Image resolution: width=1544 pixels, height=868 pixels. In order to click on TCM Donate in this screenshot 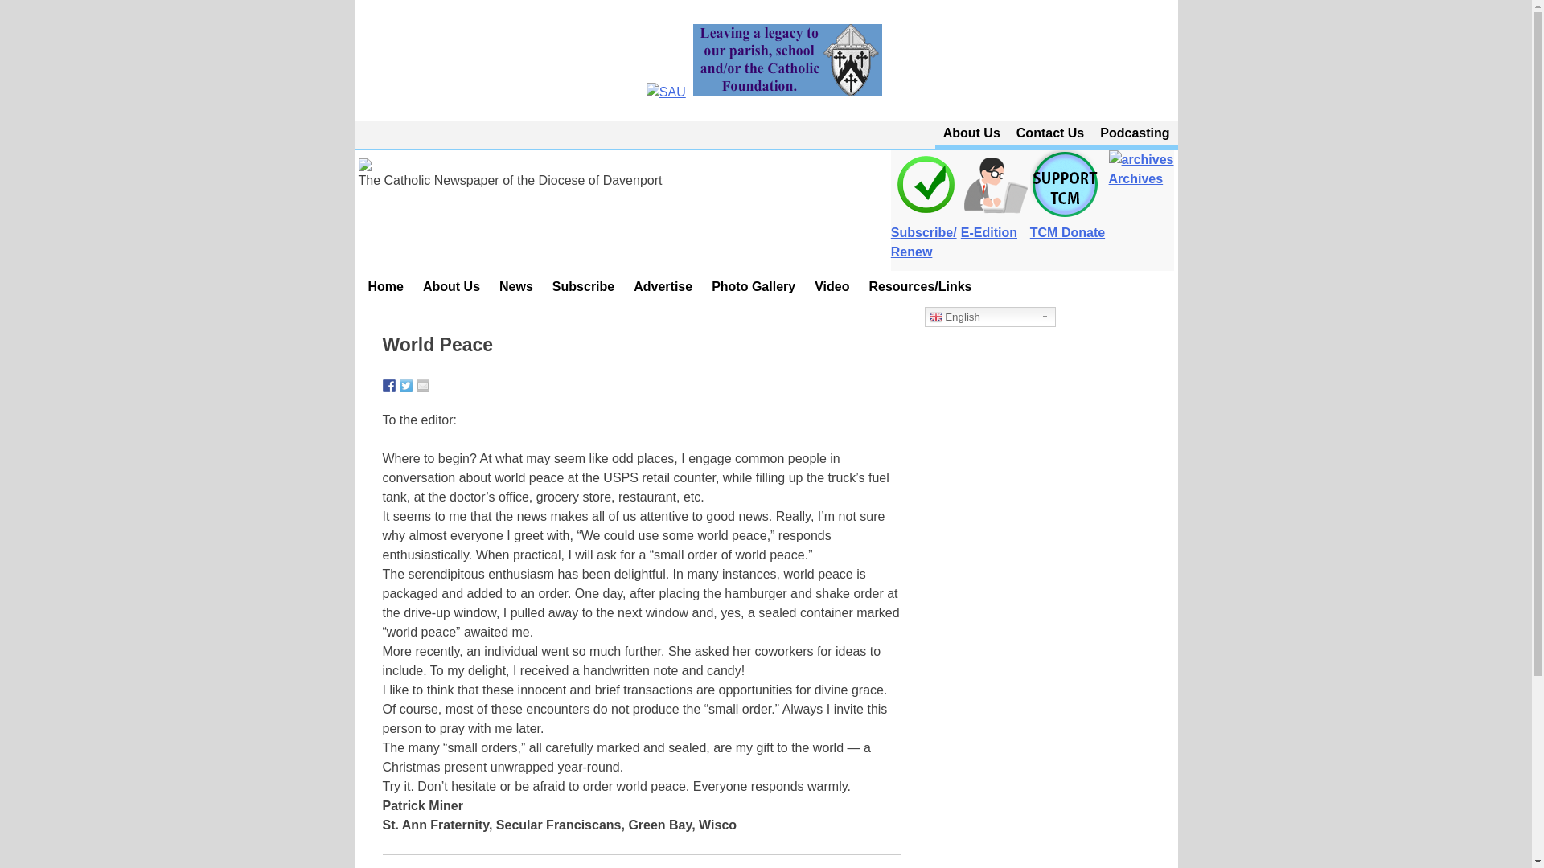, I will do `click(1061, 169)`.